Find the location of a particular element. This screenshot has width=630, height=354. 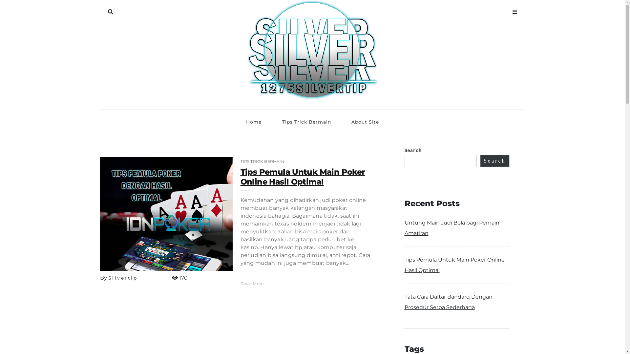

TIPS TRICK BERMAIN is located at coordinates (262, 161).